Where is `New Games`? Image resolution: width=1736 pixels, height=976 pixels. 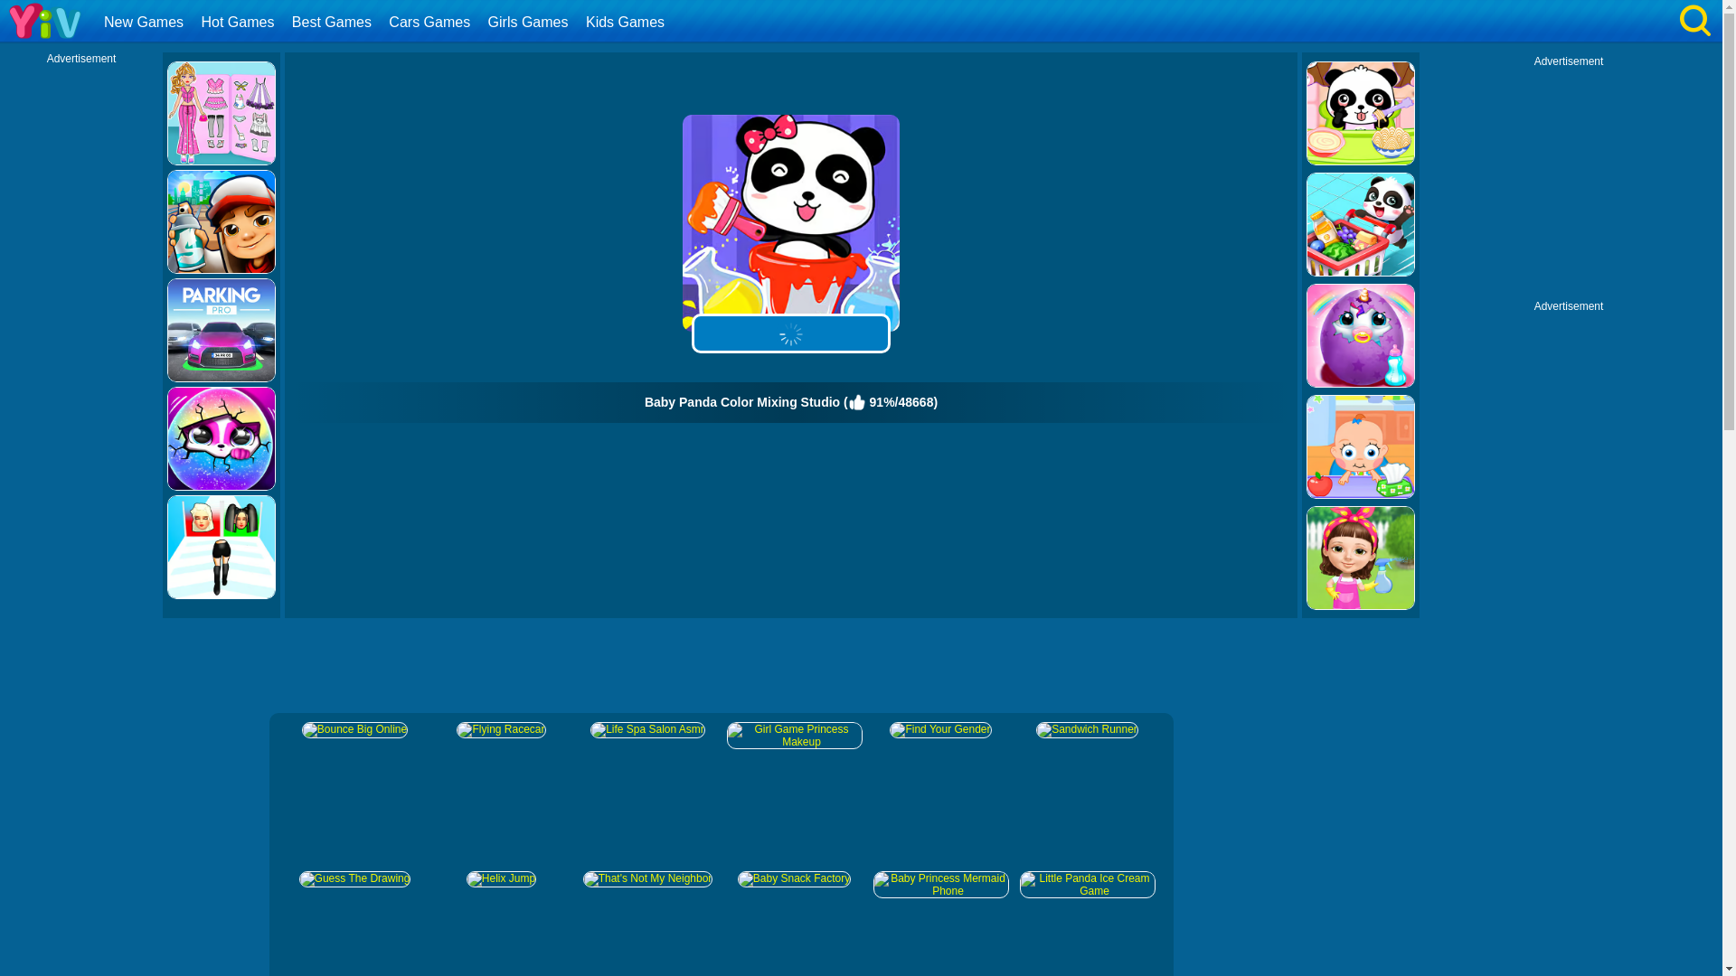
New Games is located at coordinates (146, 22).